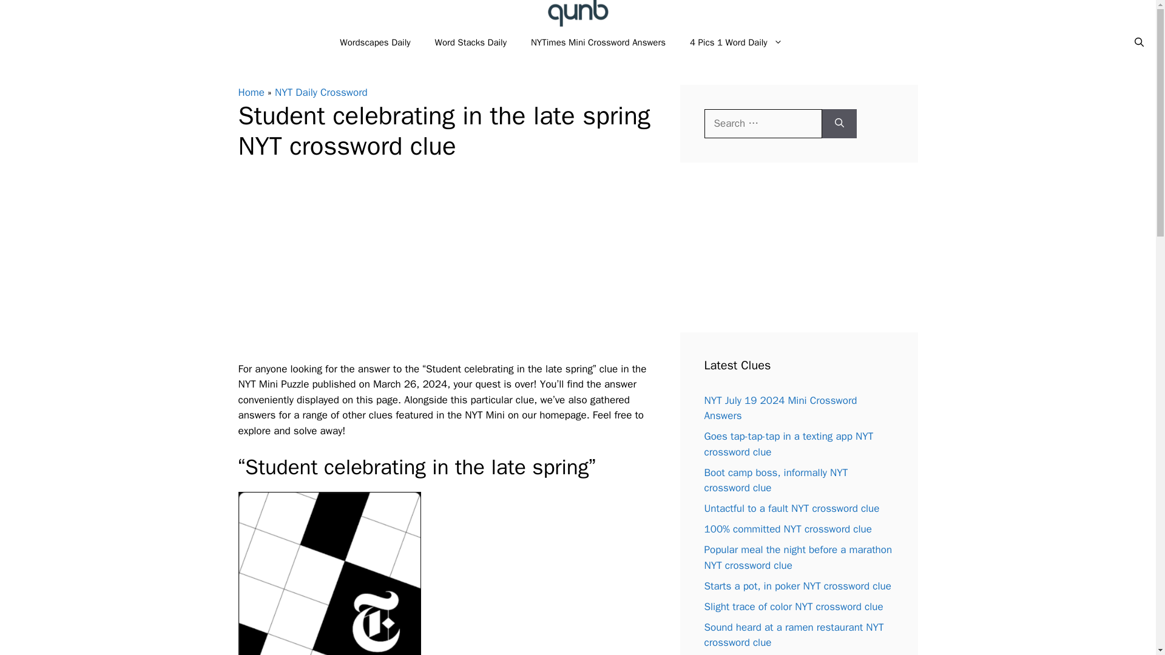 This screenshot has width=1165, height=655. What do you see at coordinates (791, 508) in the screenshot?
I see `Untactful to a fault NYT crossword clue` at bounding box center [791, 508].